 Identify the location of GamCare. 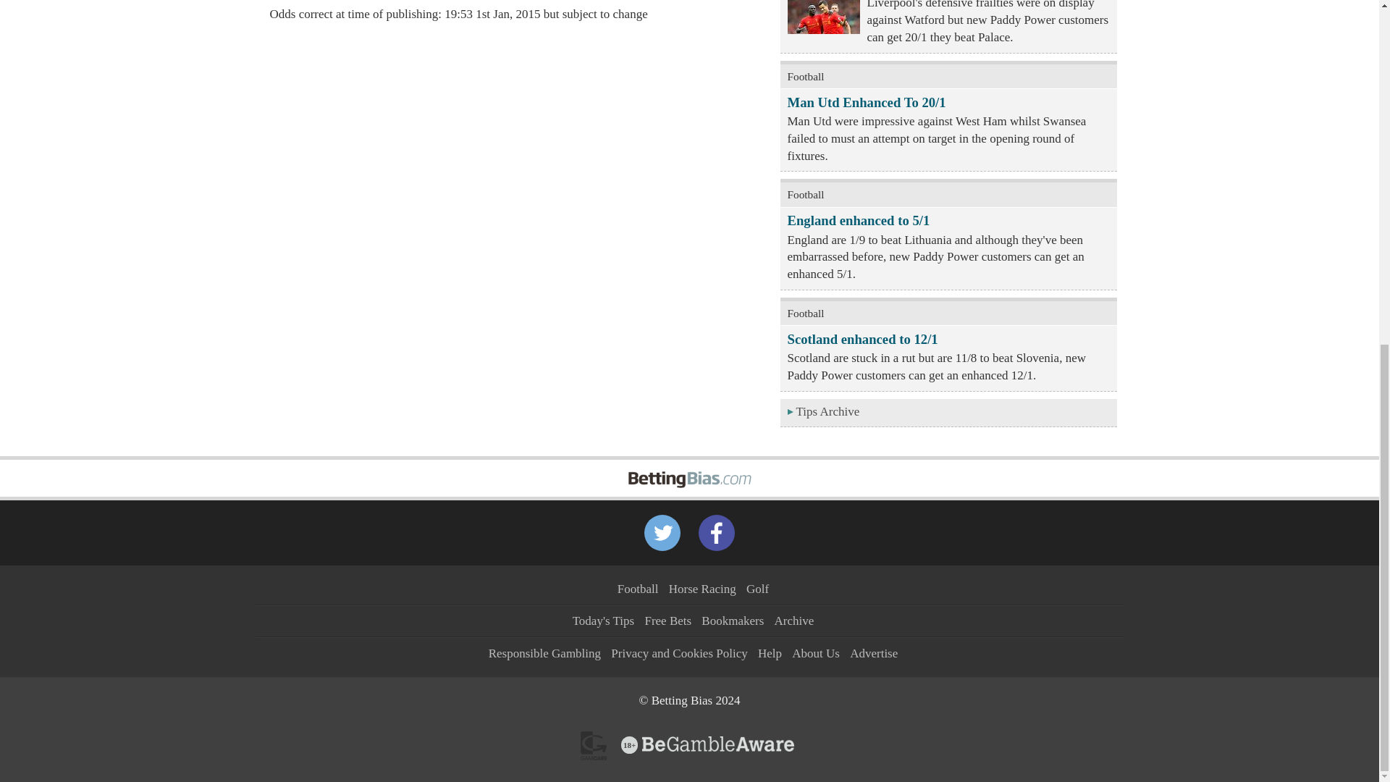
(594, 745).